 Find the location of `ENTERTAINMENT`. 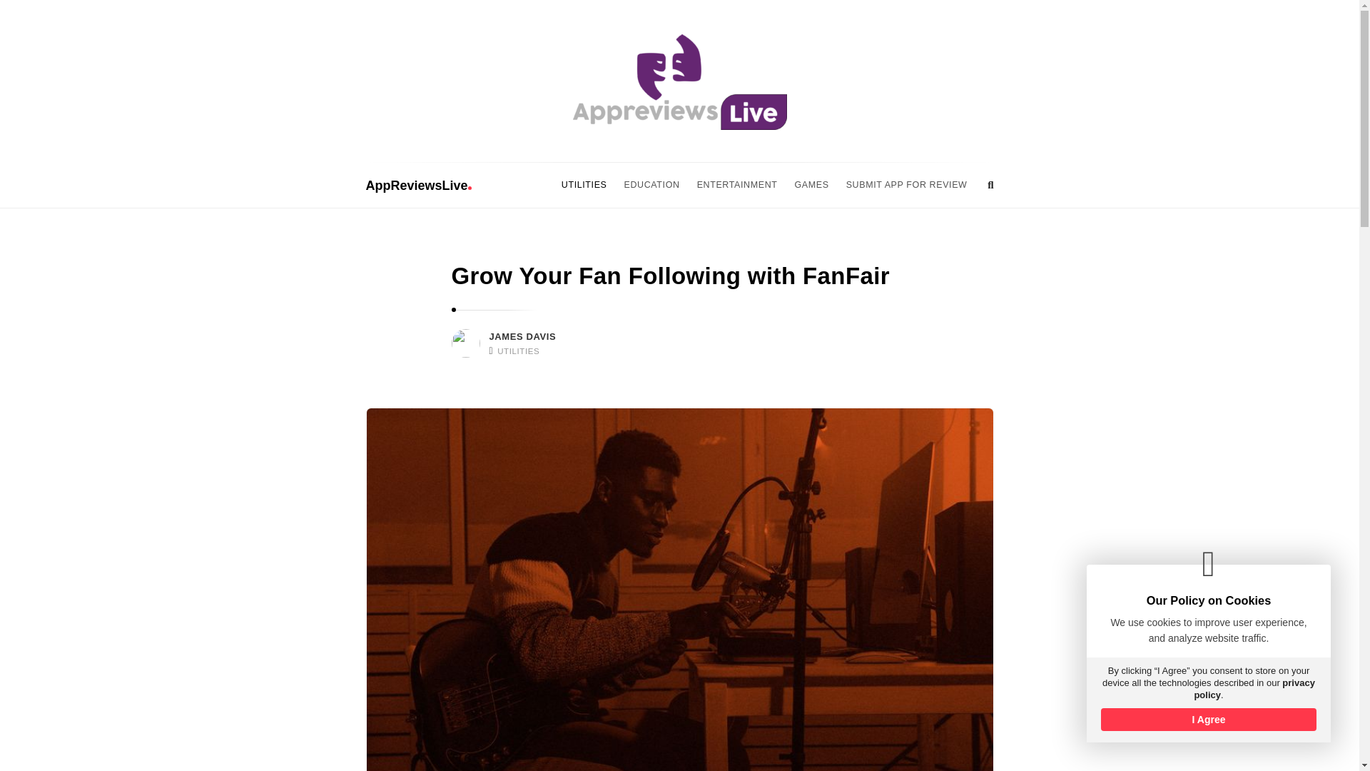

ENTERTAINMENT is located at coordinates (738, 184).